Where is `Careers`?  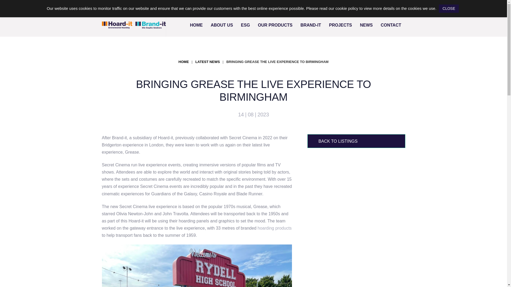
Careers is located at coordinates (314, 7).